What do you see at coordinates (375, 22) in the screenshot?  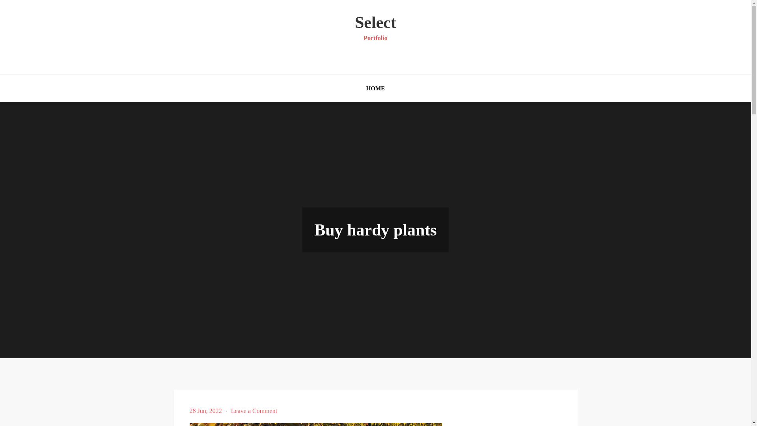 I see `28 Jun, 2022` at bounding box center [375, 22].